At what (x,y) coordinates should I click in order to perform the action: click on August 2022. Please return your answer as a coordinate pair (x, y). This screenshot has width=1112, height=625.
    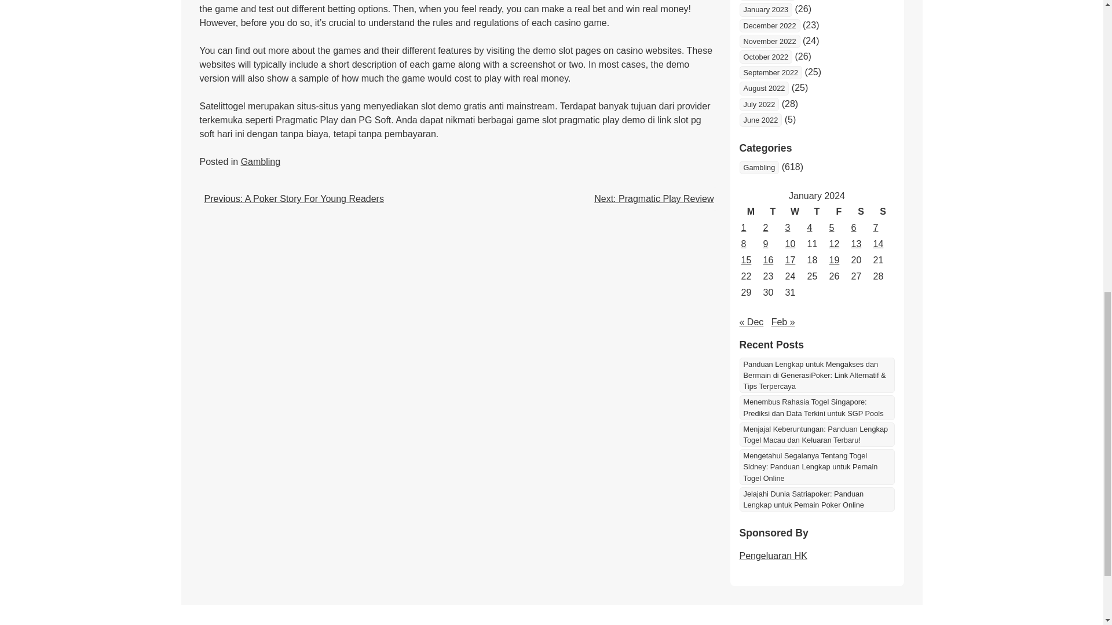
    Looking at the image, I should click on (763, 88).